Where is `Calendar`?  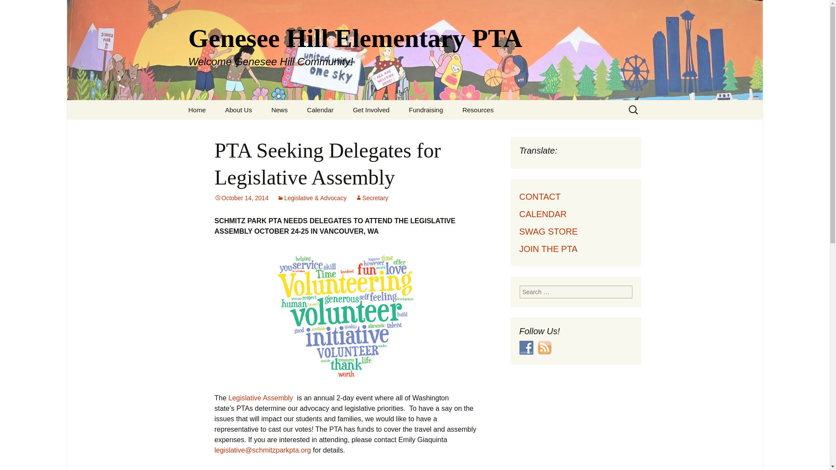
Calendar is located at coordinates (320, 110).